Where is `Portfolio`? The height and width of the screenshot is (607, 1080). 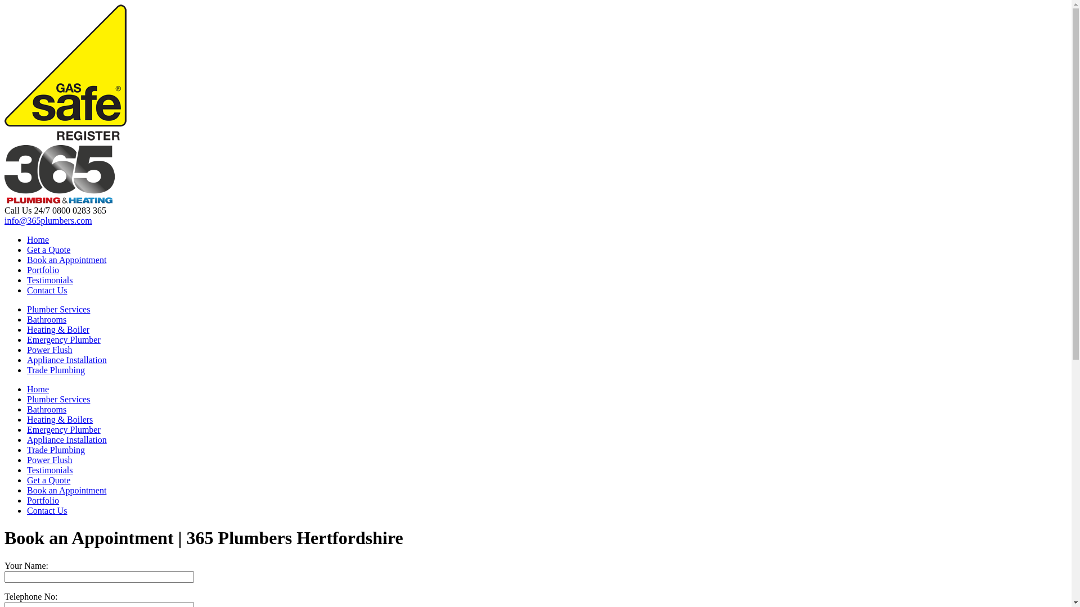 Portfolio is located at coordinates (43, 270).